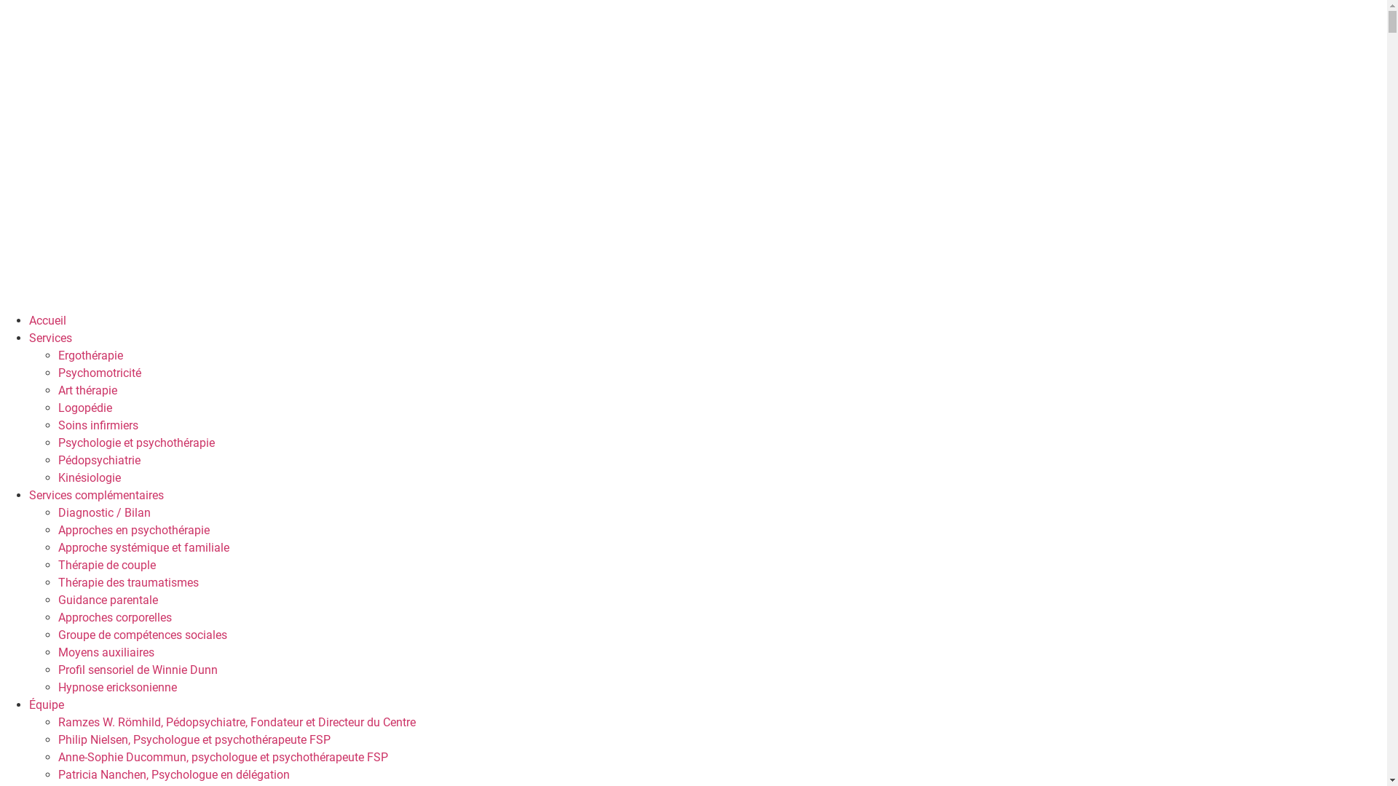  I want to click on Profil sensoriel de Winnie Dunn, so click(138, 670).